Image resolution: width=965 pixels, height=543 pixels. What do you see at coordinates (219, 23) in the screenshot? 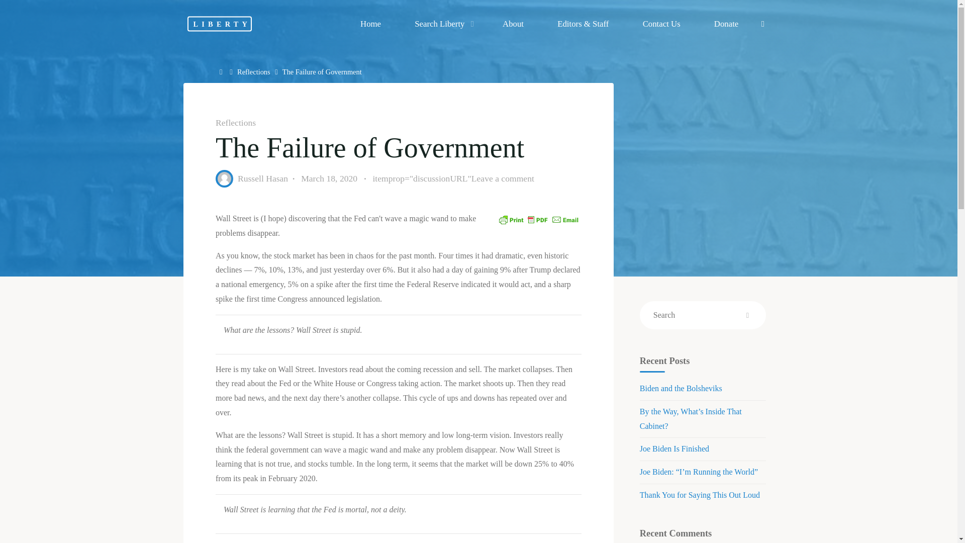
I see `LIBERTY` at bounding box center [219, 23].